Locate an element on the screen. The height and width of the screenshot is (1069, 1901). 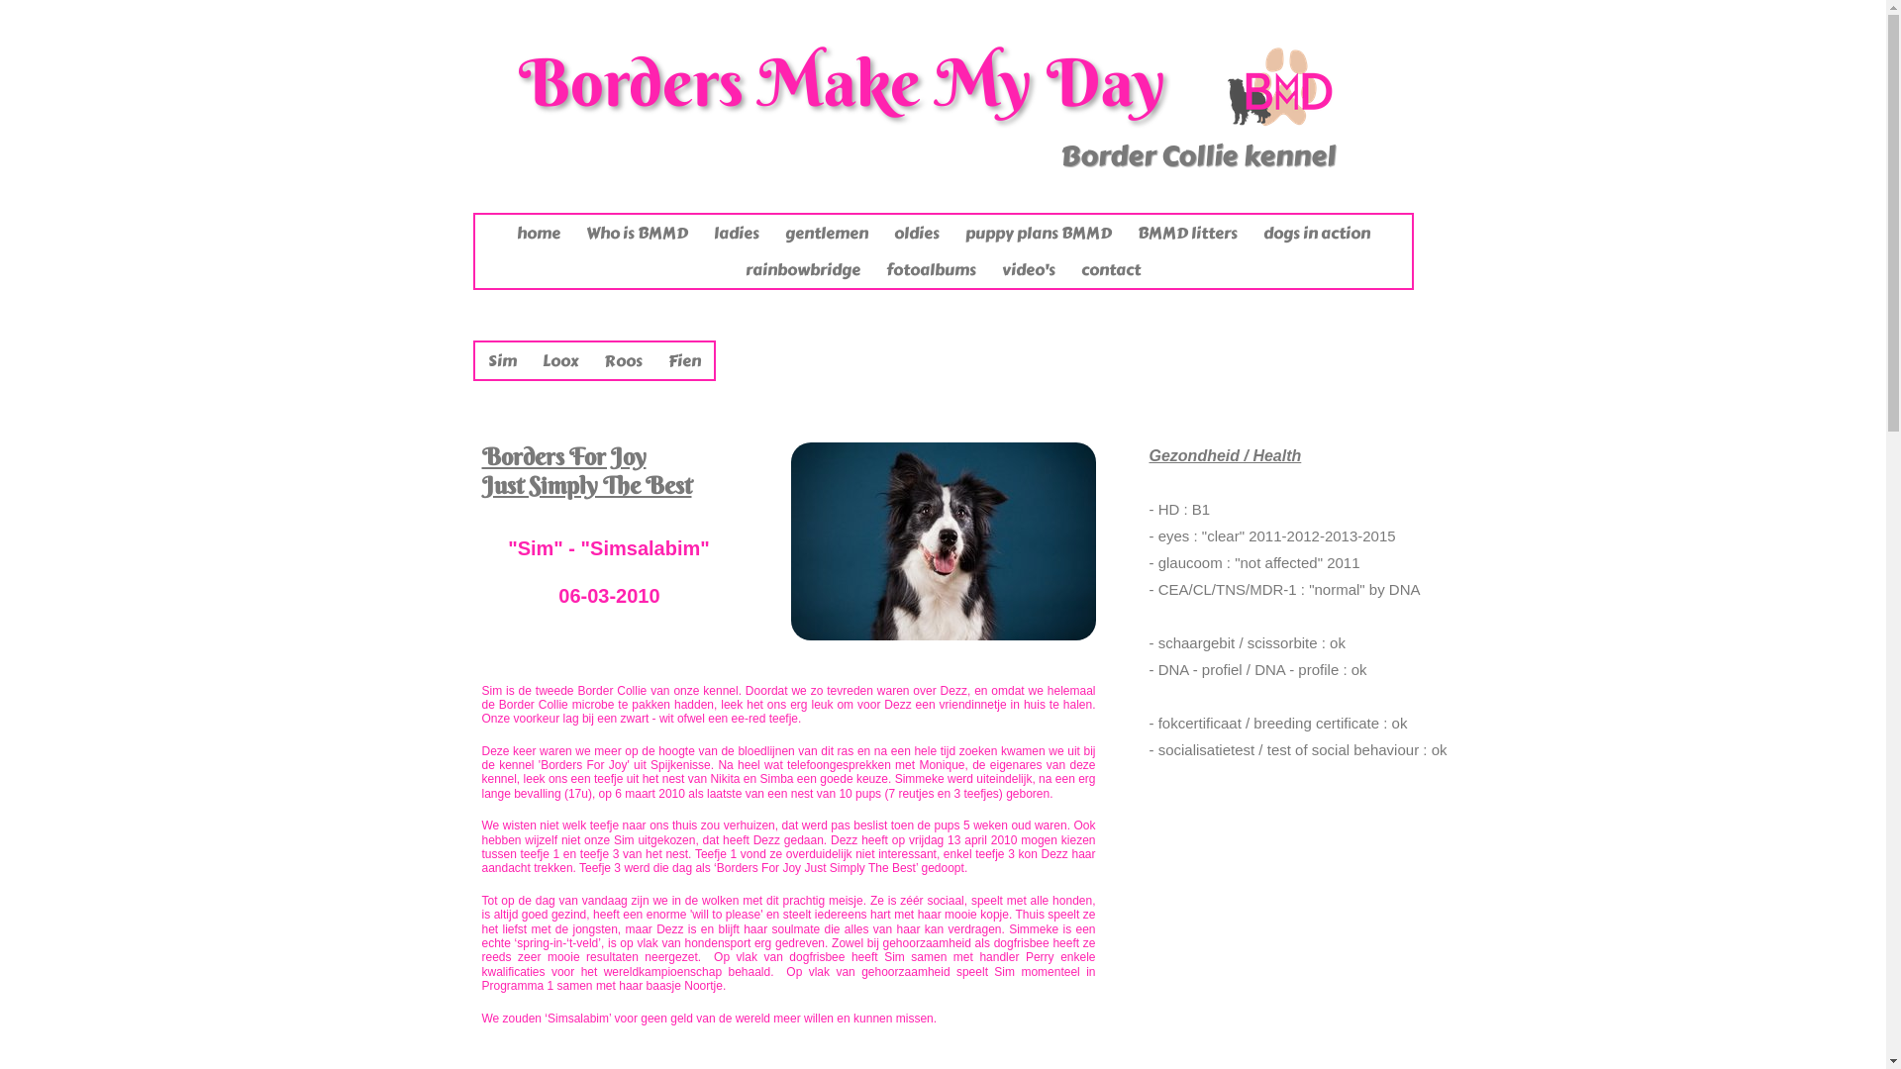
fotoalbums is located at coordinates (931, 269).